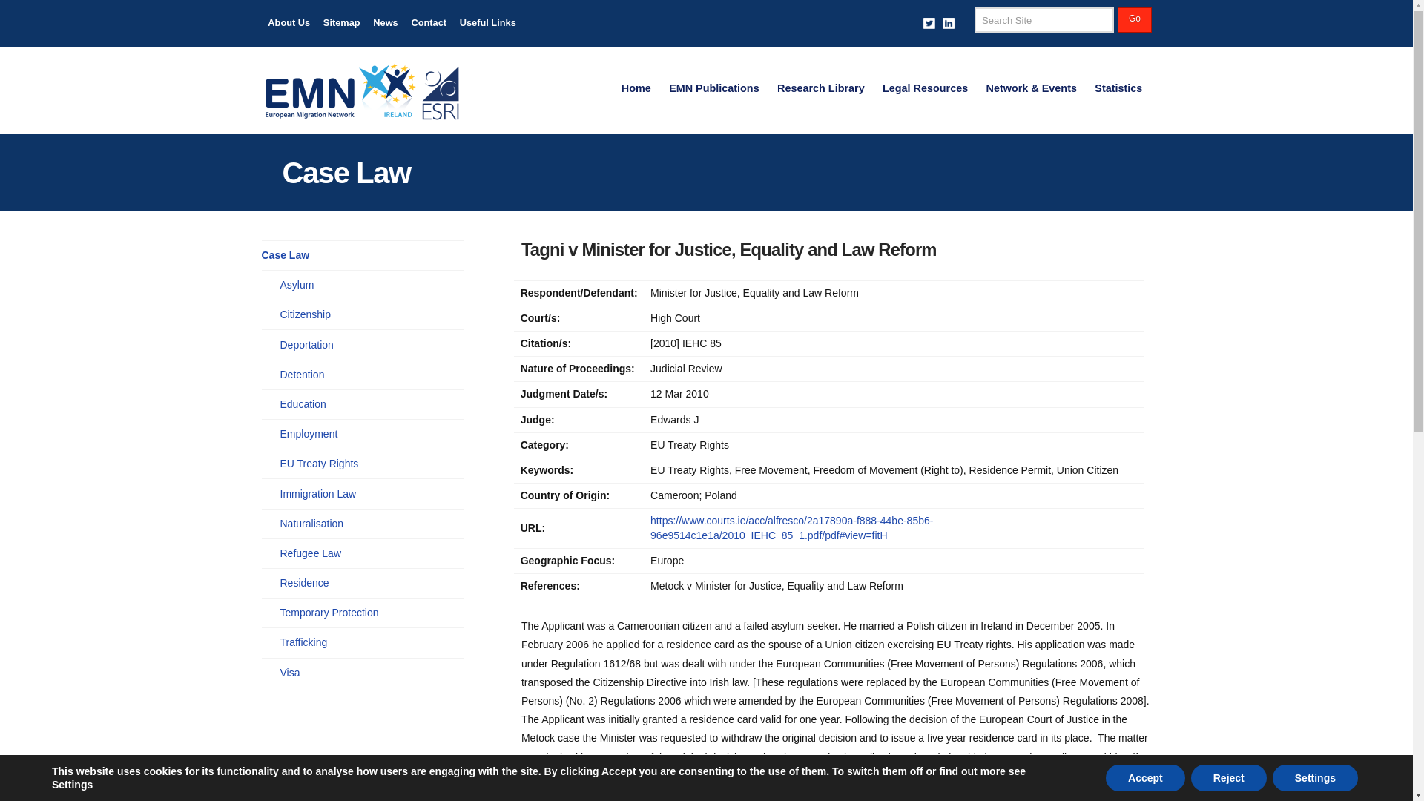 This screenshot has height=801, width=1424. What do you see at coordinates (306, 314) in the screenshot?
I see `Citizenship` at bounding box center [306, 314].